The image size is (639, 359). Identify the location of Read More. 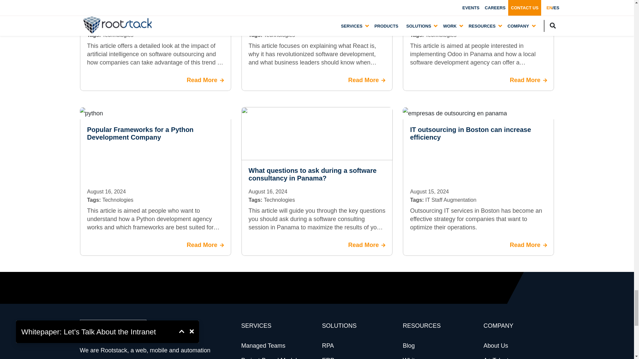
(205, 80).